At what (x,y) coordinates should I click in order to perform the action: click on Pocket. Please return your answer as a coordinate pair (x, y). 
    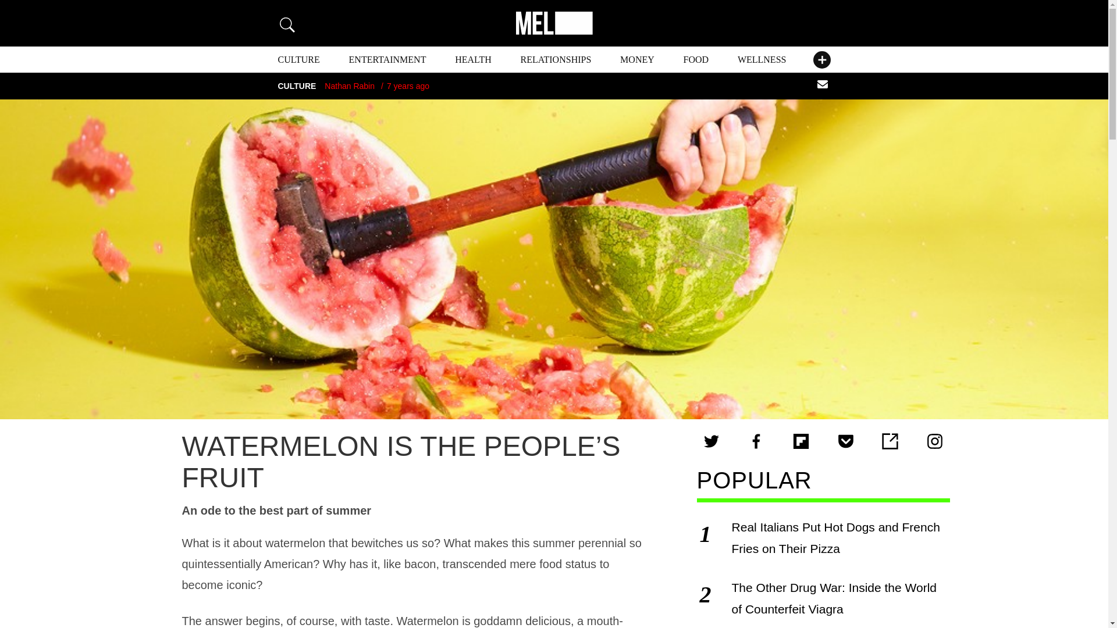
    Looking at the image, I should click on (846, 441).